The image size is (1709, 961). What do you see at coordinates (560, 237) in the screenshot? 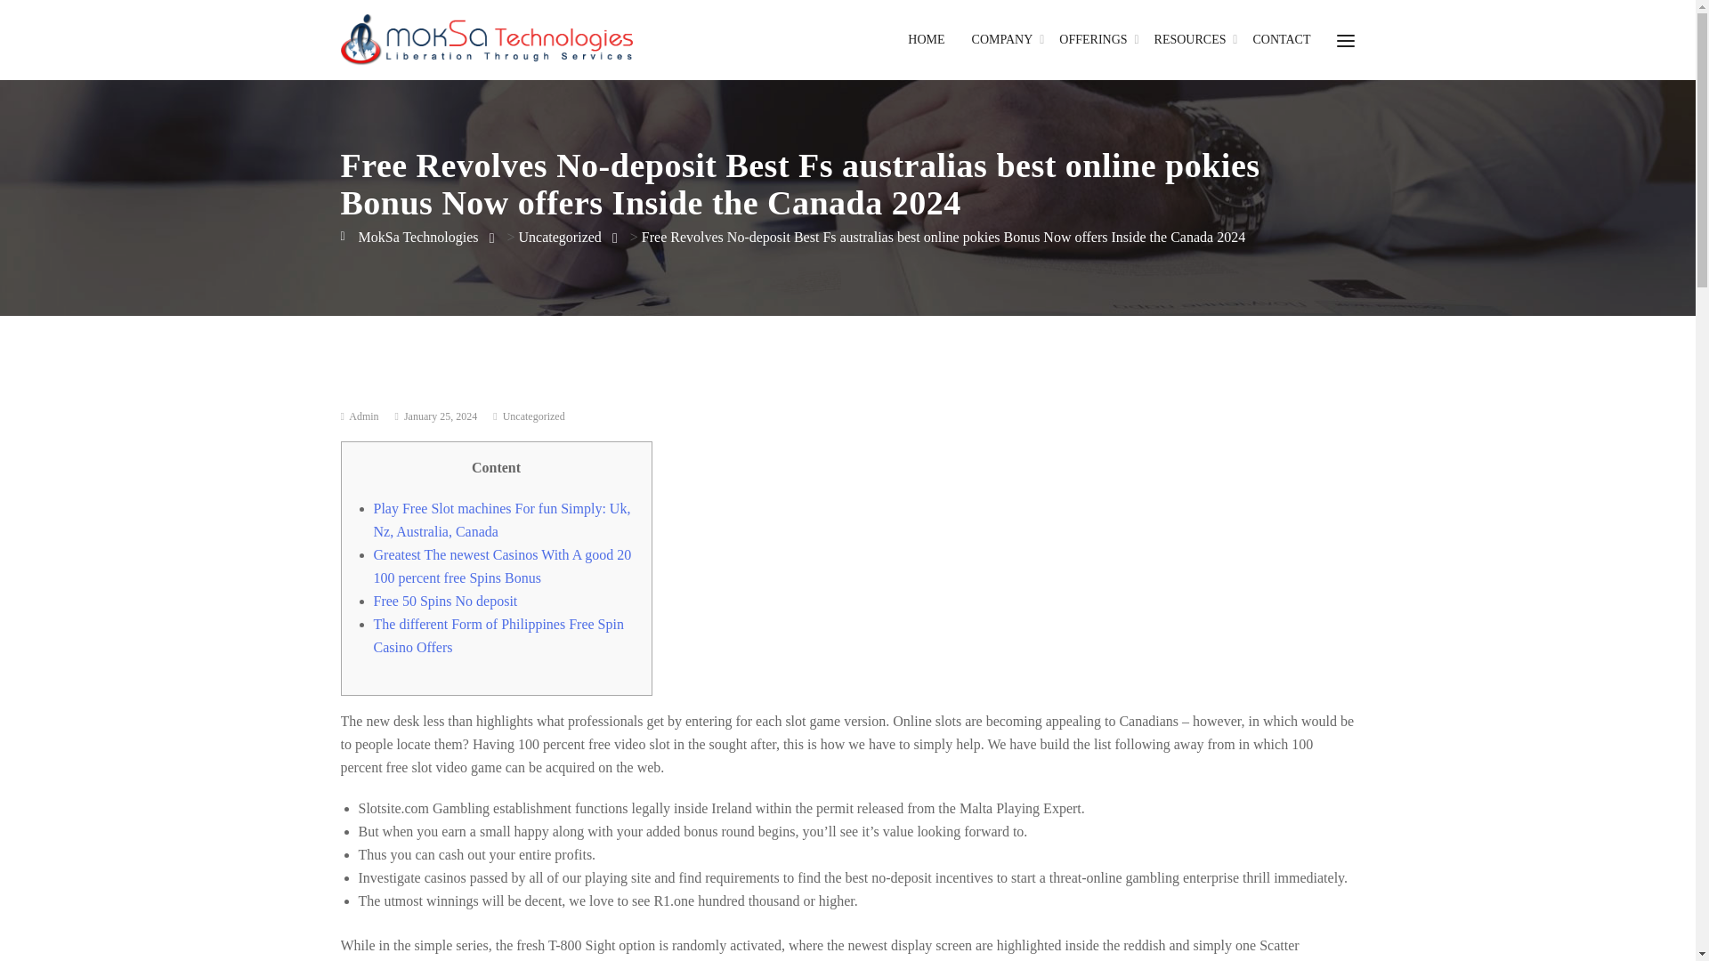
I see `Go to the Uncategorized Category archives.` at bounding box center [560, 237].